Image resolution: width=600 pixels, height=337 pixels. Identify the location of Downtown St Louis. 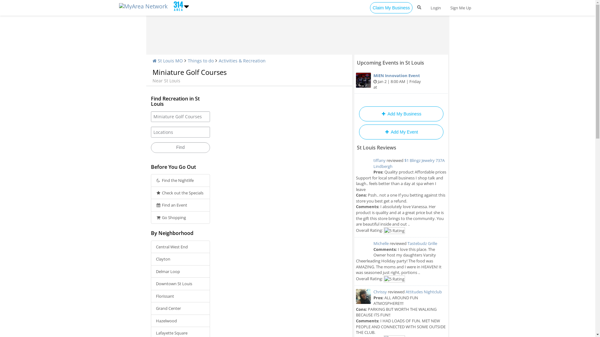
(180, 284).